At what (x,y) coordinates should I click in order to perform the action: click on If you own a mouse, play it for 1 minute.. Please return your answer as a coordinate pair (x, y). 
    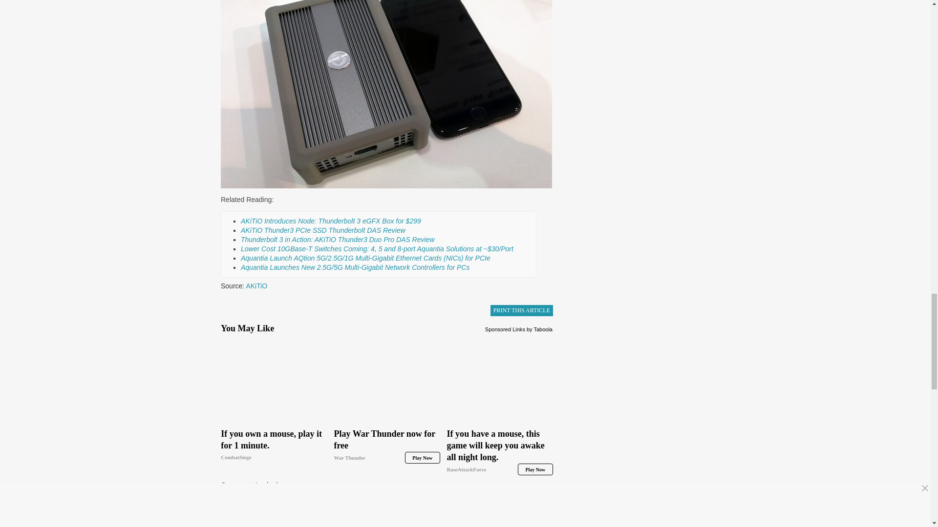
    Looking at the image, I should click on (274, 381).